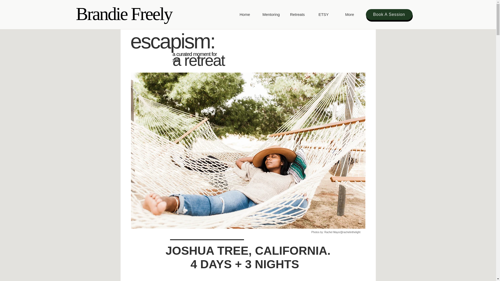  I want to click on Book A Session, so click(389, 14).